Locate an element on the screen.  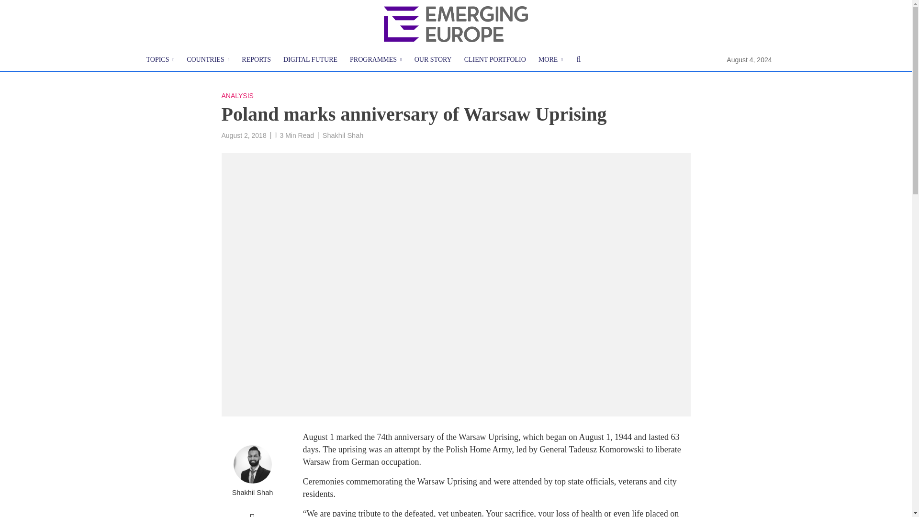
COUNTRIES is located at coordinates (208, 60).